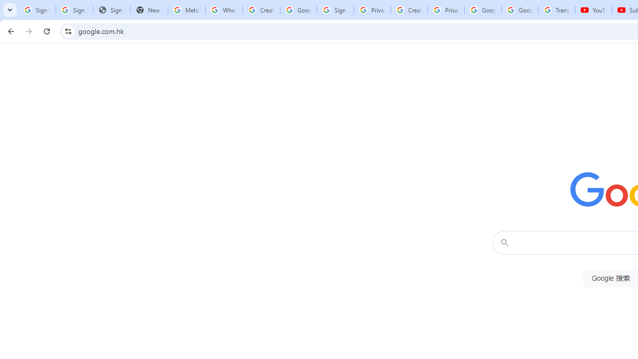  Describe the element at coordinates (593, 10) in the screenshot. I see `YouTube` at that location.